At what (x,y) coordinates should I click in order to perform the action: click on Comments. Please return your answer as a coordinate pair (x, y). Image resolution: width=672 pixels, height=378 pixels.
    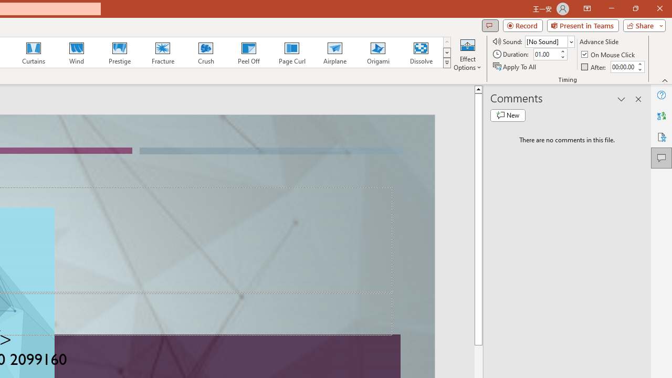
    Looking at the image, I should click on (490, 25).